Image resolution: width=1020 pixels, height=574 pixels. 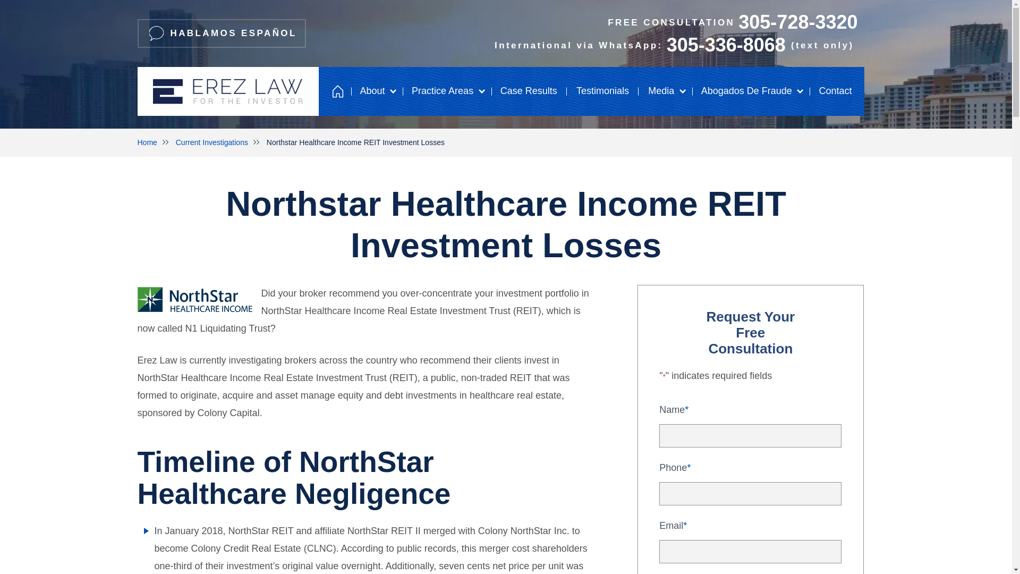 I want to click on Practice Areas, so click(x=726, y=45).